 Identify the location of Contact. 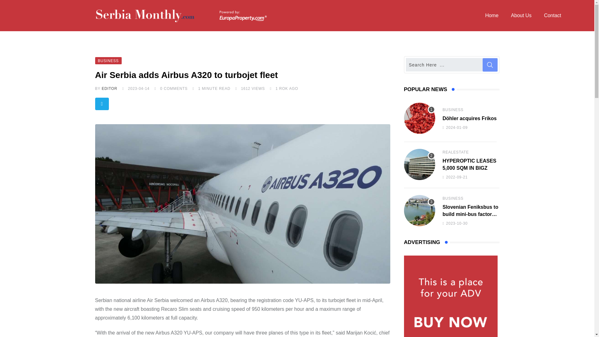
(553, 16).